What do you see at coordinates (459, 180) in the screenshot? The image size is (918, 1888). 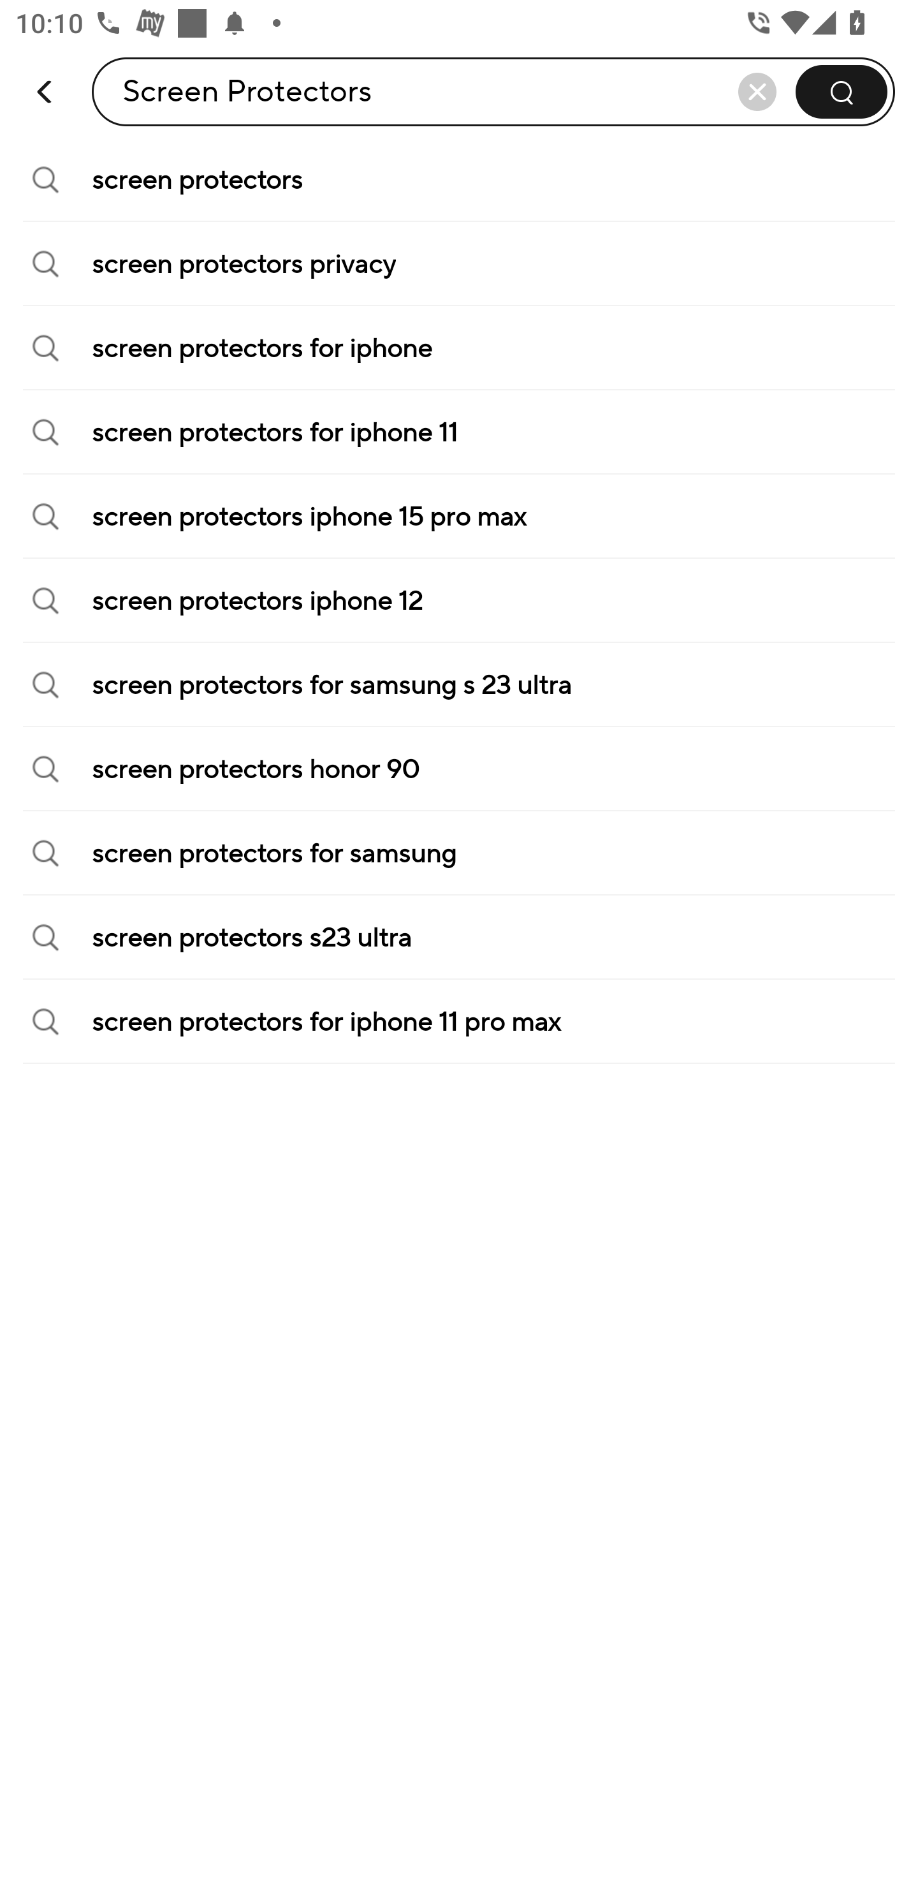 I see `screen protectors` at bounding box center [459, 180].